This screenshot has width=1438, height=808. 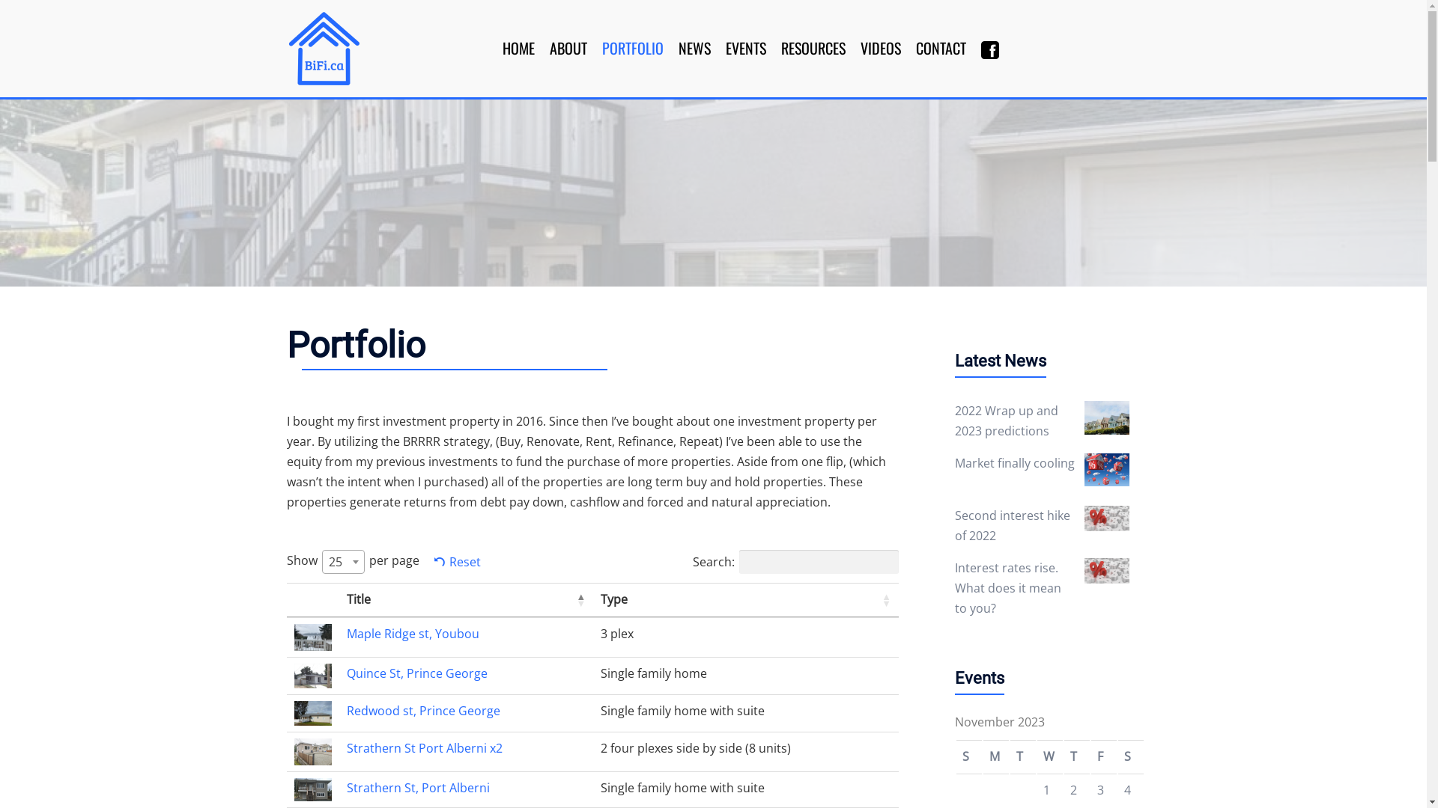 What do you see at coordinates (46, 19) in the screenshot?
I see `Search` at bounding box center [46, 19].